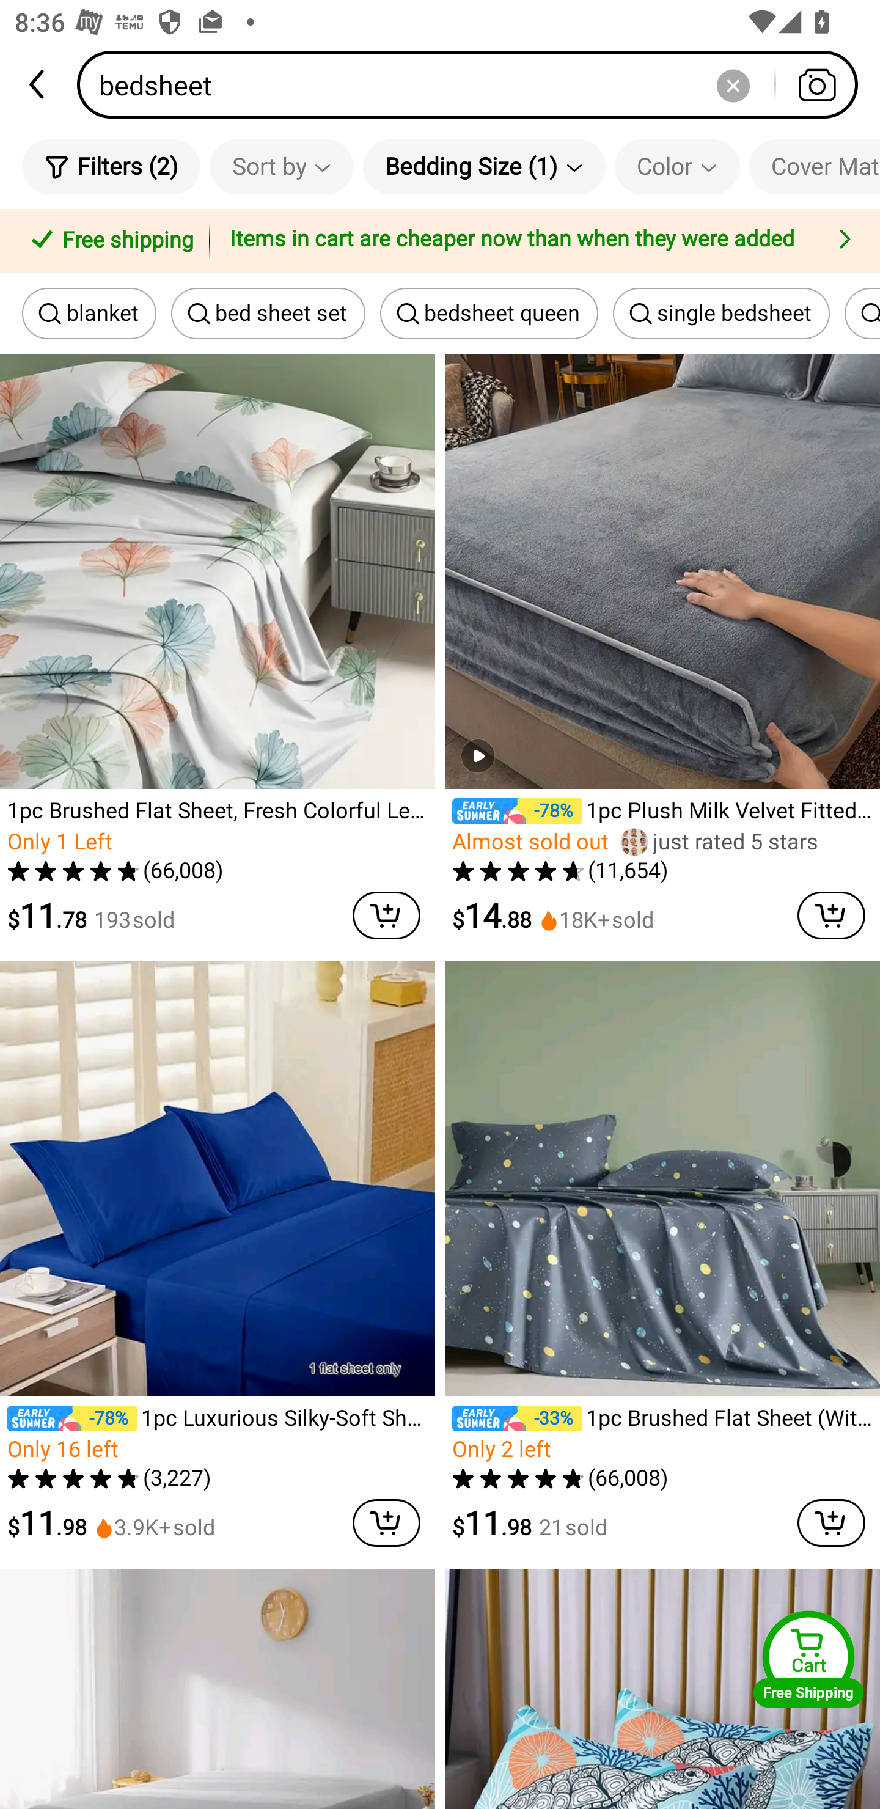 The height and width of the screenshot is (1809, 880). I want to click on blanket, so click(89, 314).